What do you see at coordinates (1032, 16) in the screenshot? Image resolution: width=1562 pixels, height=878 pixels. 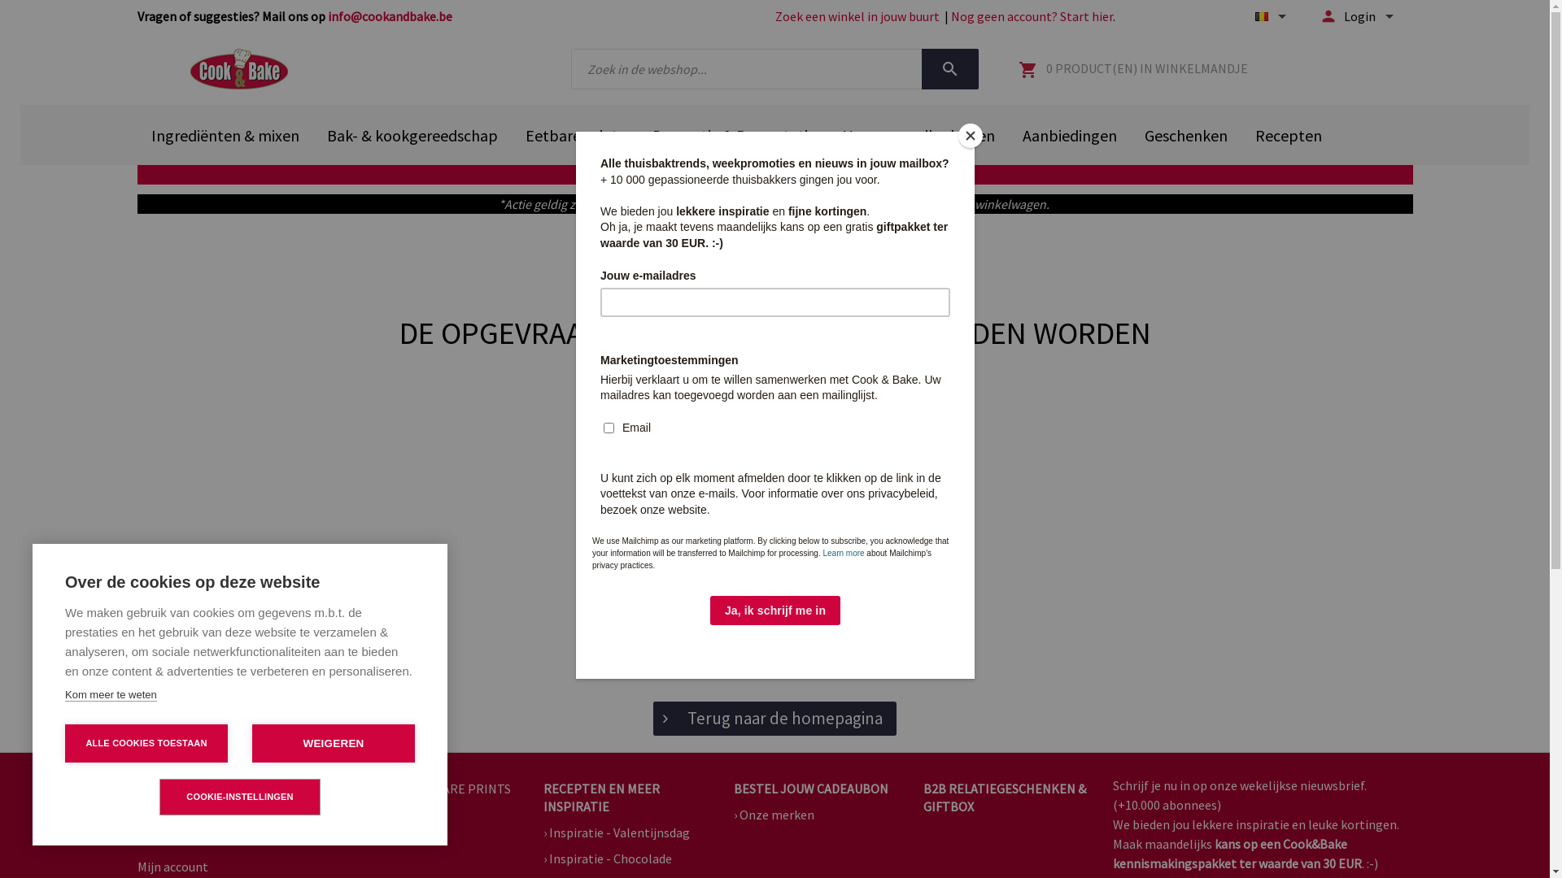 I see `Nog geen account? Start hier` at bounding box center [1032, 16].